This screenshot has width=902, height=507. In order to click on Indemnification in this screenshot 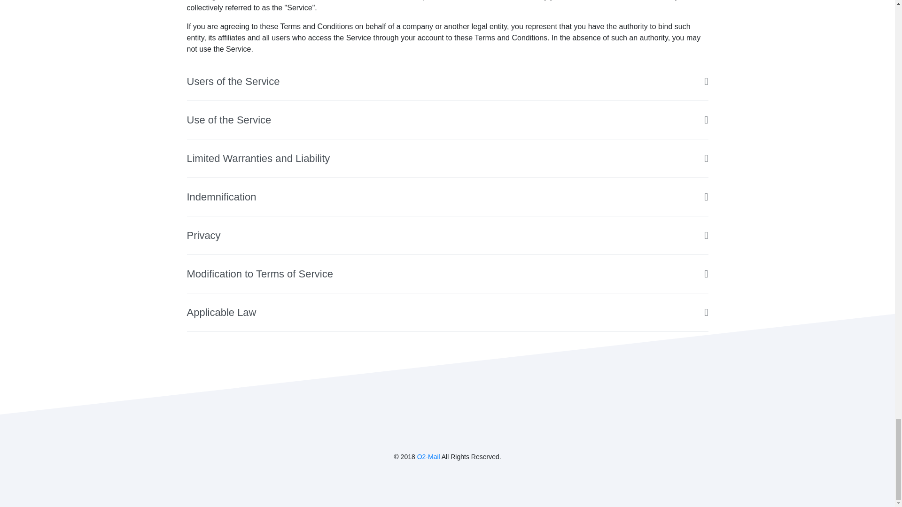, I will do `click(447, 197)`.